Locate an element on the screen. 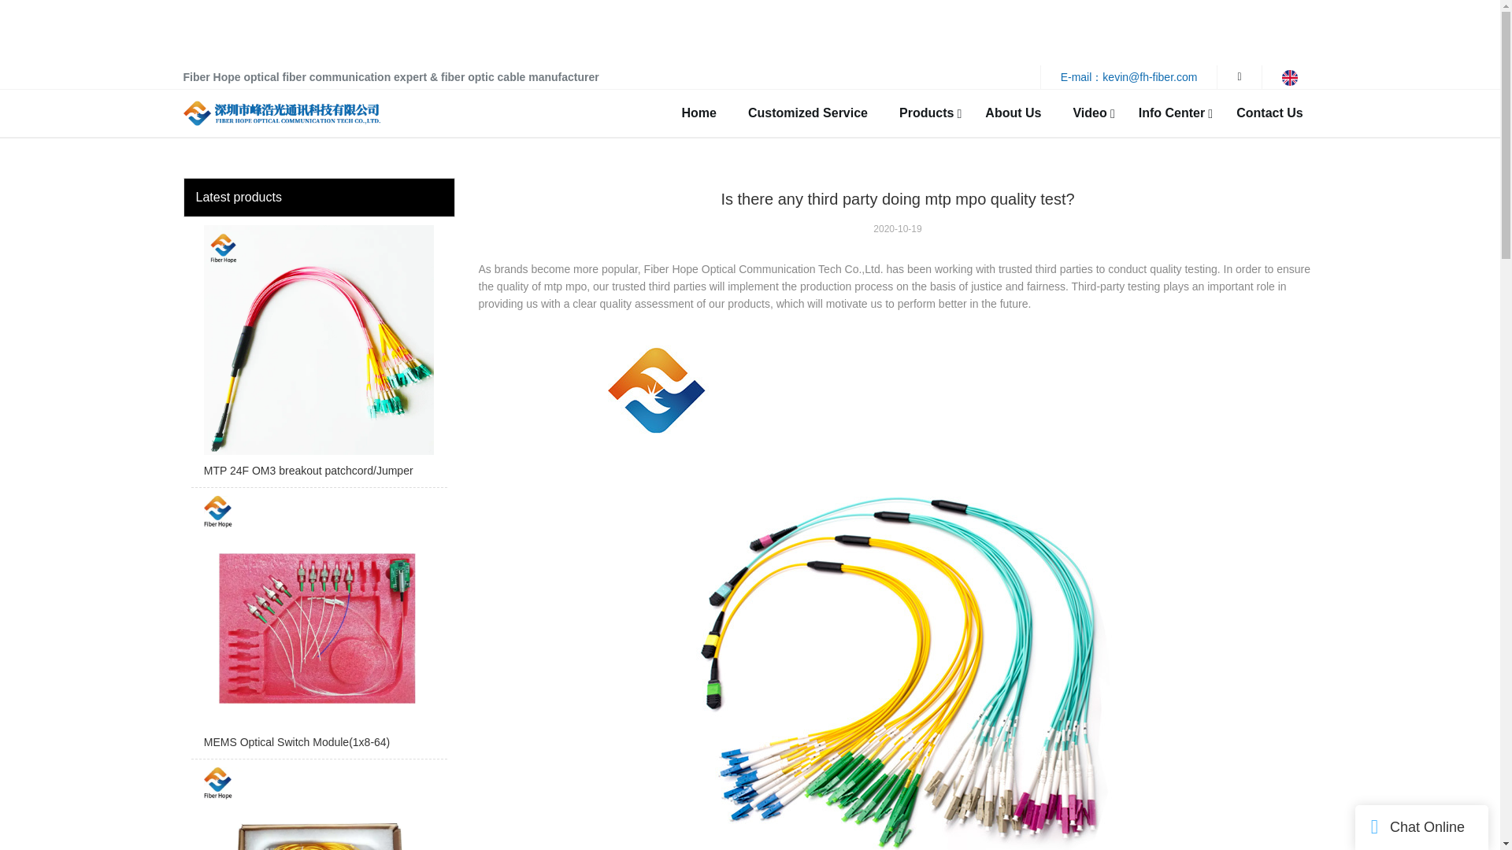 The image size is (1512, 850). Products is located at coordinates (926, 113).